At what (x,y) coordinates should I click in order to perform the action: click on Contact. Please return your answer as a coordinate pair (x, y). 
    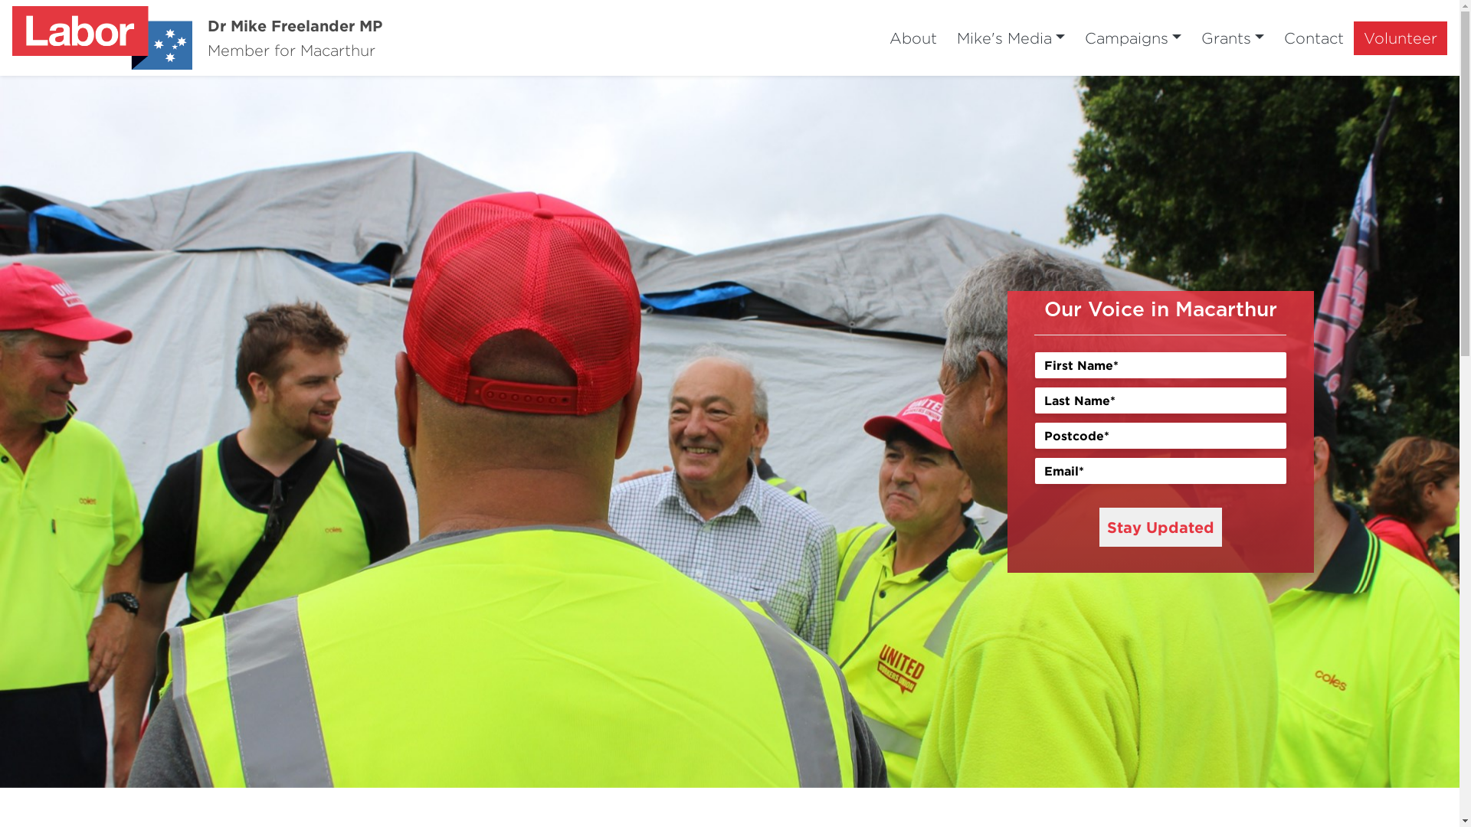
    Looking at the image, I should click on (1314, 38).